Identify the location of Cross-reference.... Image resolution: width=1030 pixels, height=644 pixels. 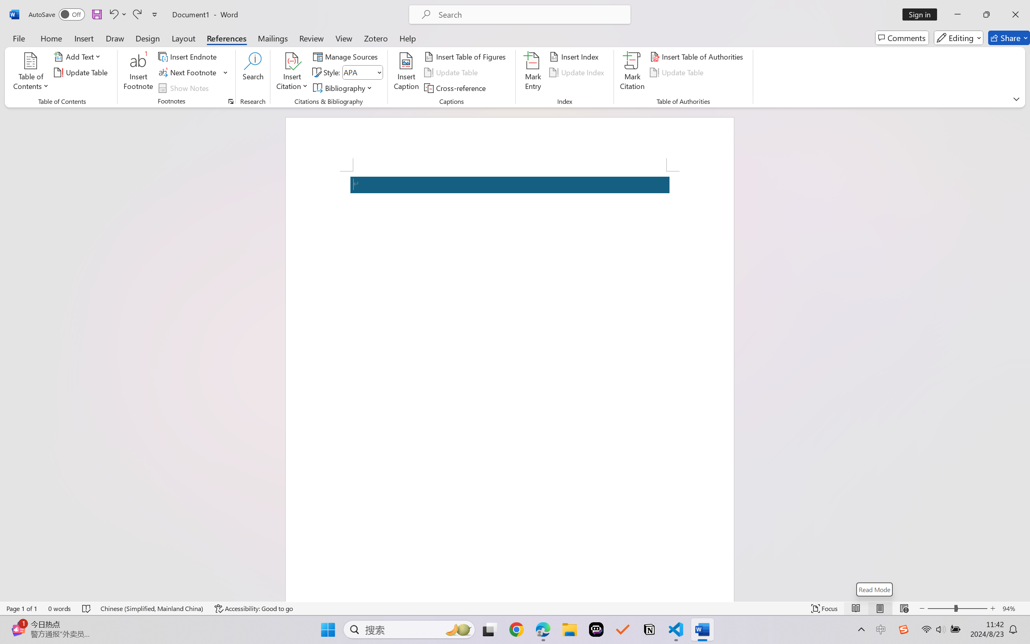
(456, 88).